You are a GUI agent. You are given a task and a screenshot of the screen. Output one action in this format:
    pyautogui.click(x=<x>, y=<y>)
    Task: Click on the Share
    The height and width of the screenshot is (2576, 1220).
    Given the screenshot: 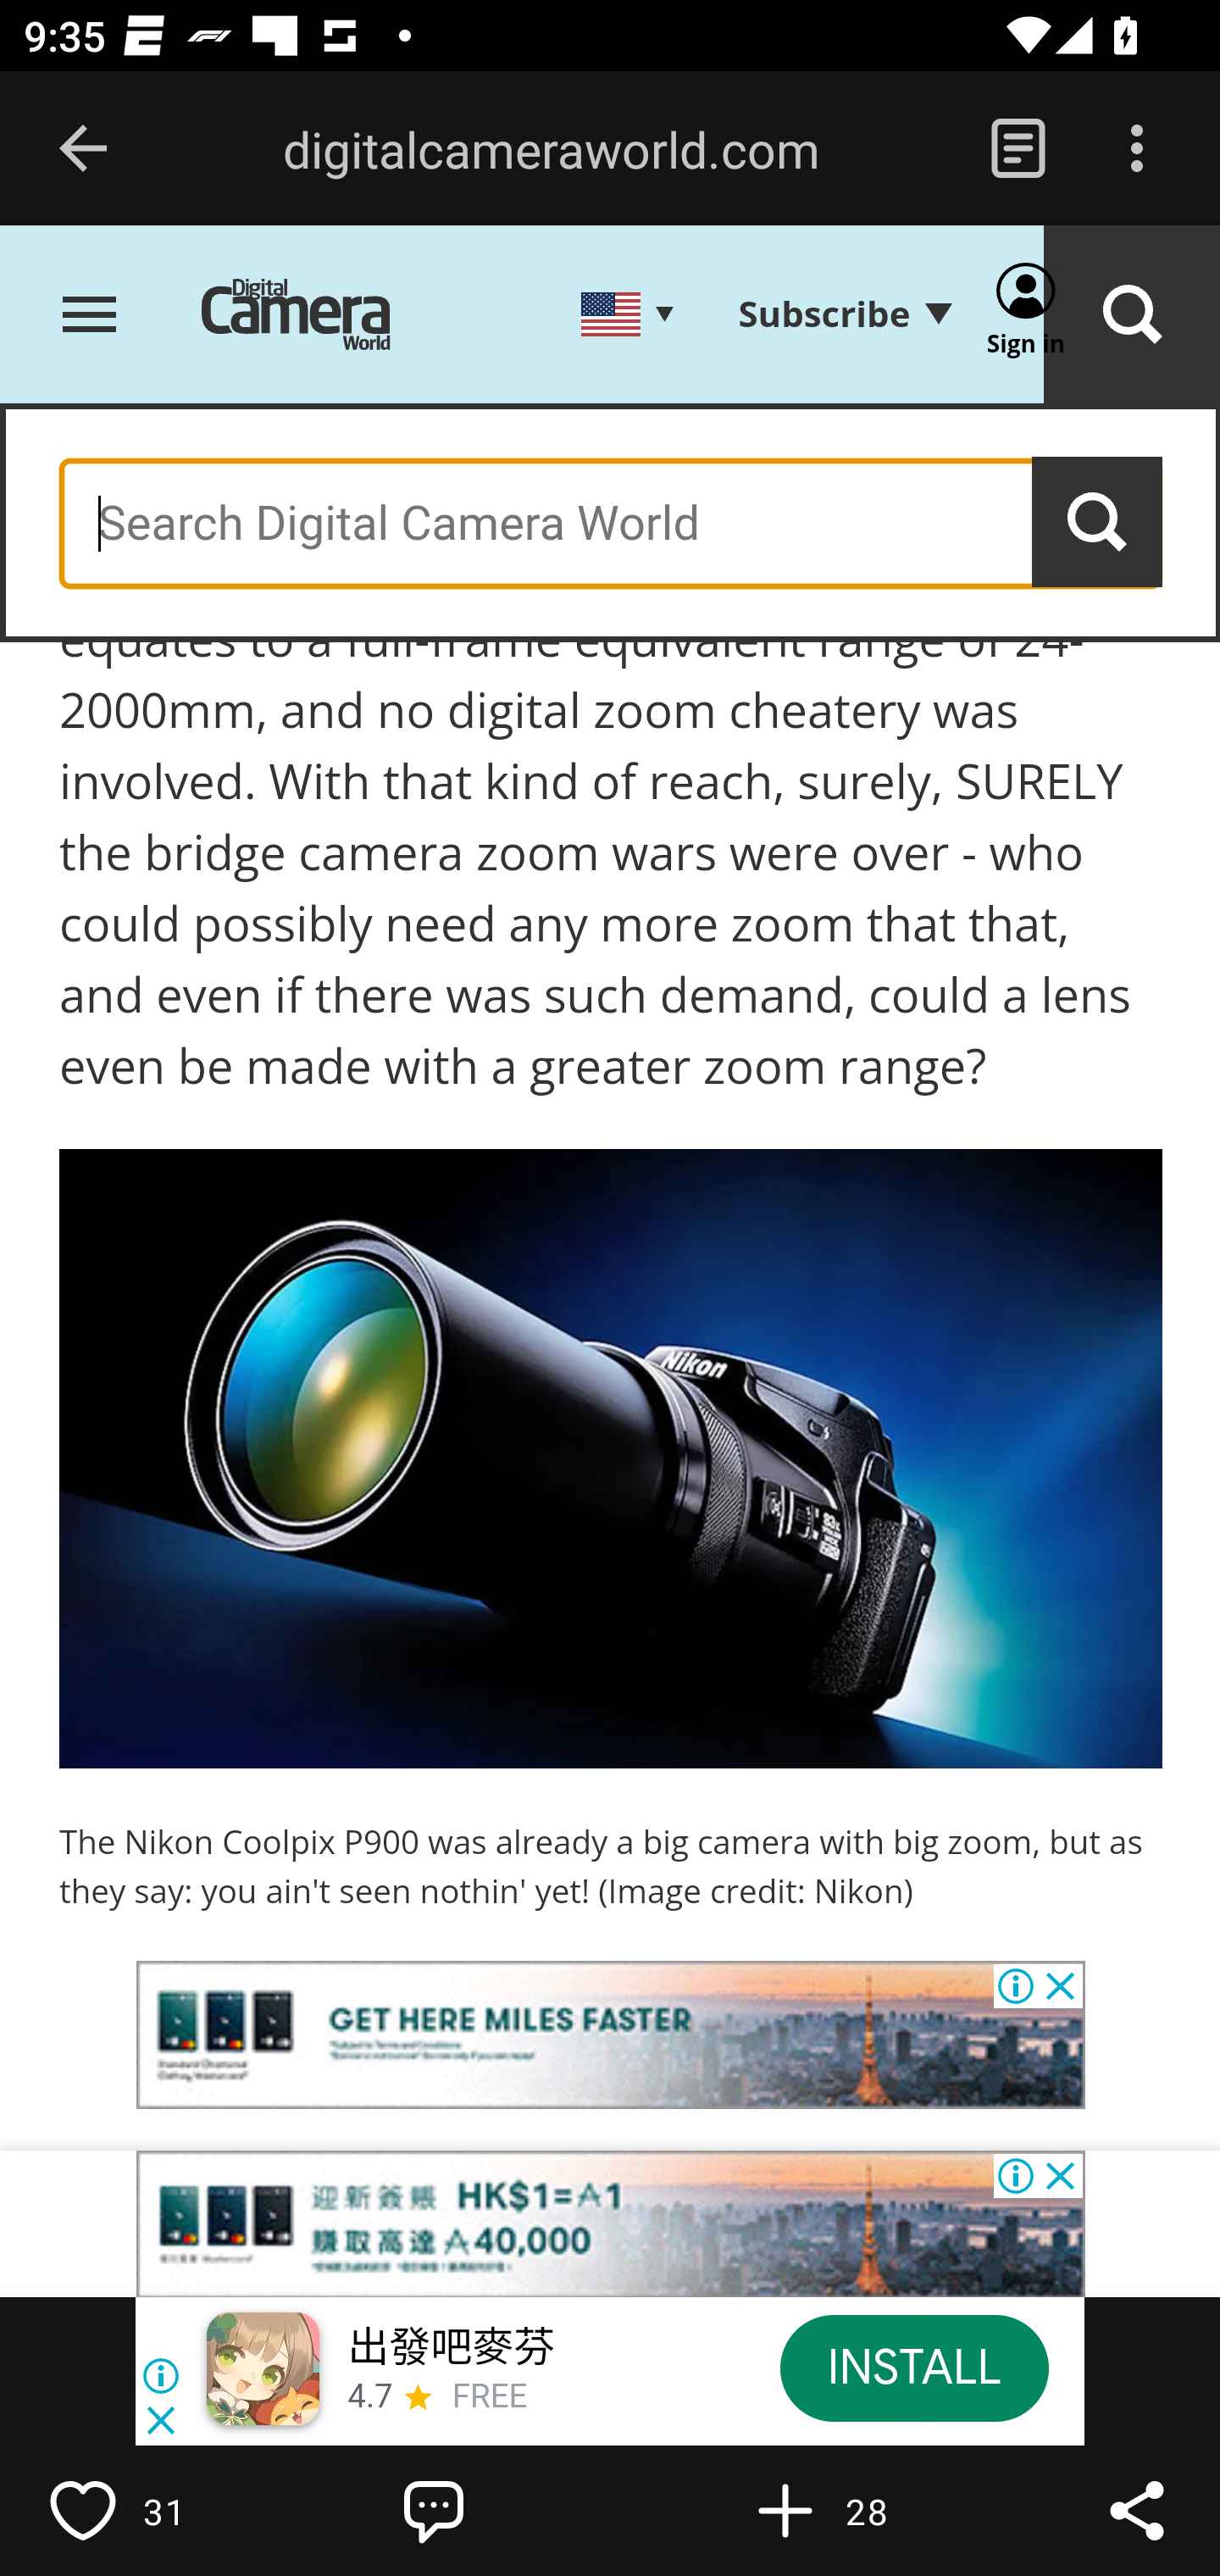 What is the action you would take?
    pyautogui.click(x=1137, y=2510)
    